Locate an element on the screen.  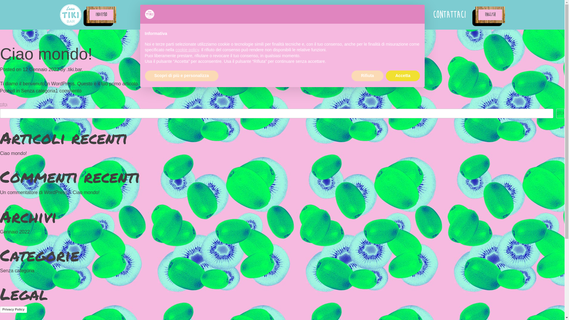
Un commentatore di WordPress is located at coordinates (34, 193).